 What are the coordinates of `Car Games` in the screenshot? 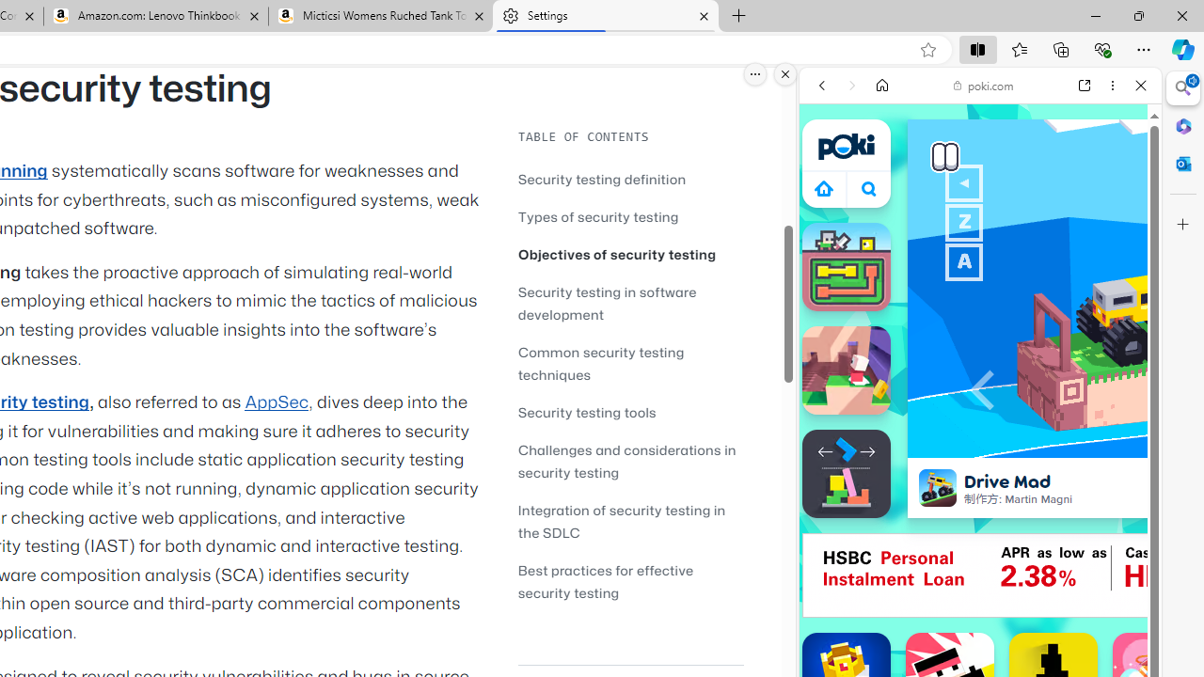 It's located at (980, 442).